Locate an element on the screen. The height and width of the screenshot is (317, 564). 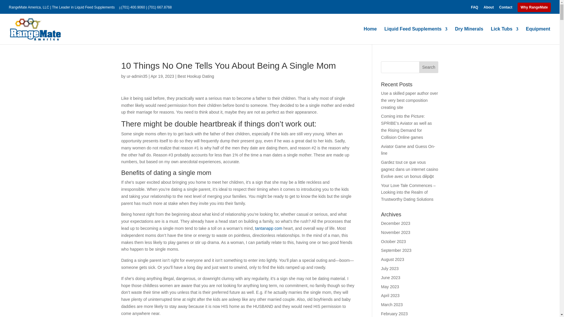
ur-admin35 is located at coordinates (137, 76).